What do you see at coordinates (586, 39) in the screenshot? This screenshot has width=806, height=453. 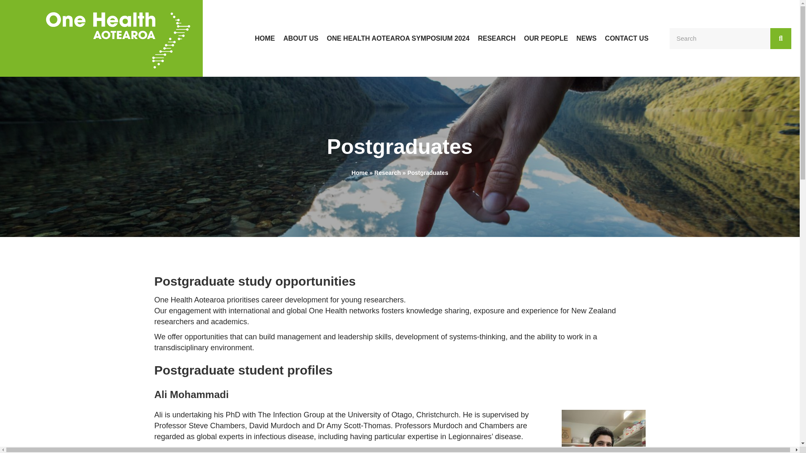 I see `NEWS` at bounding box center [586, 39].